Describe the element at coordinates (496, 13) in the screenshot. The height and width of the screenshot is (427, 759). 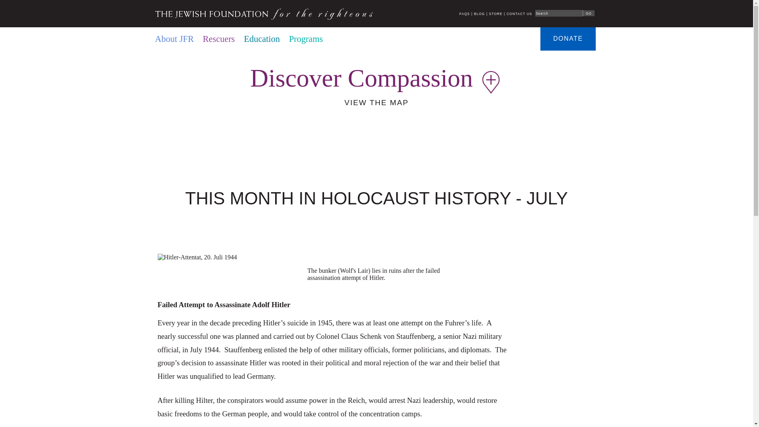
I see `STORE` at that location.